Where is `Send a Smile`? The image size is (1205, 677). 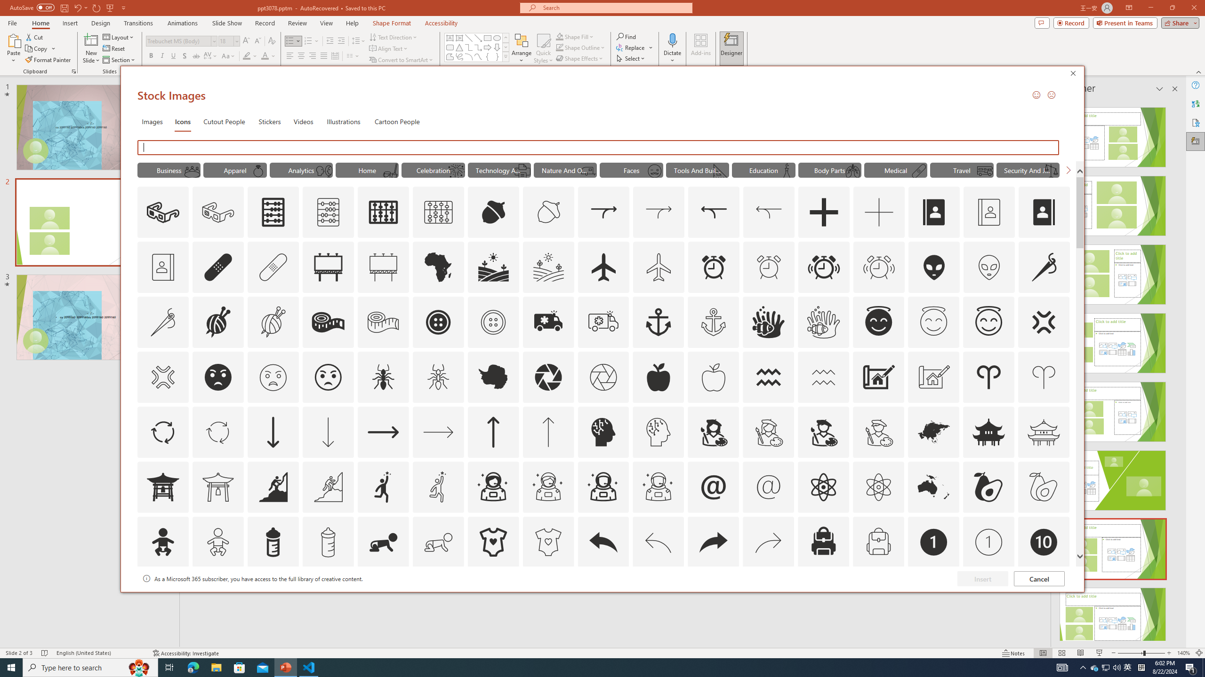
Send a Smile is located at coordinates (1036, 94).